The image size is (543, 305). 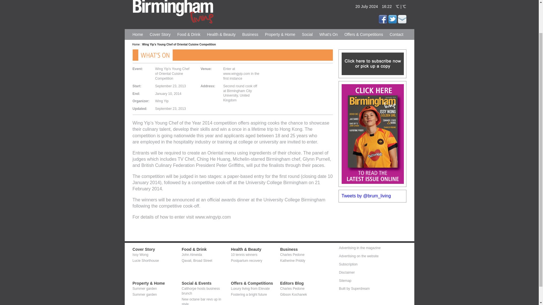 What do you see at coordinates (397, 34) in the screenshot?
I see `Contact` at bounding box center [397, 34].